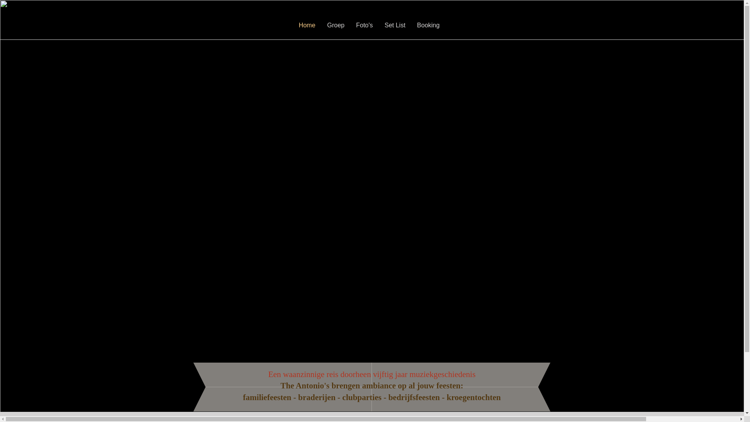 This screenshot has width=750, height=422. I want to click on Foto's, so click(364, 25).